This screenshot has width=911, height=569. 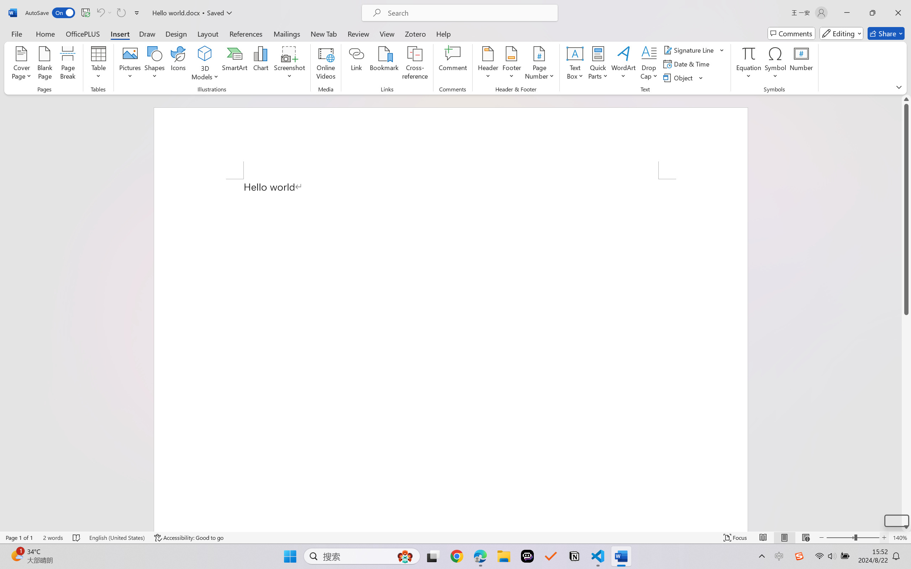 What do you see at coordinates (179, 64) in the screenshot?
I see `Icons` at bounding box center [179, 64].